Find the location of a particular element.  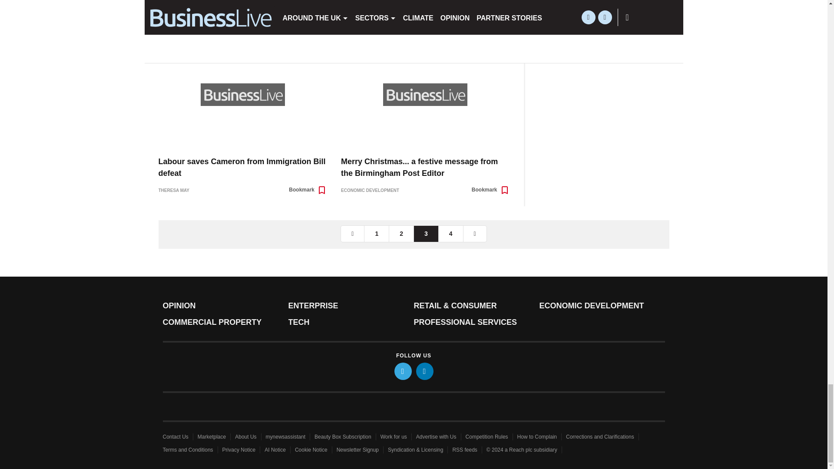

linkedin is located at coordinates (425, 371).